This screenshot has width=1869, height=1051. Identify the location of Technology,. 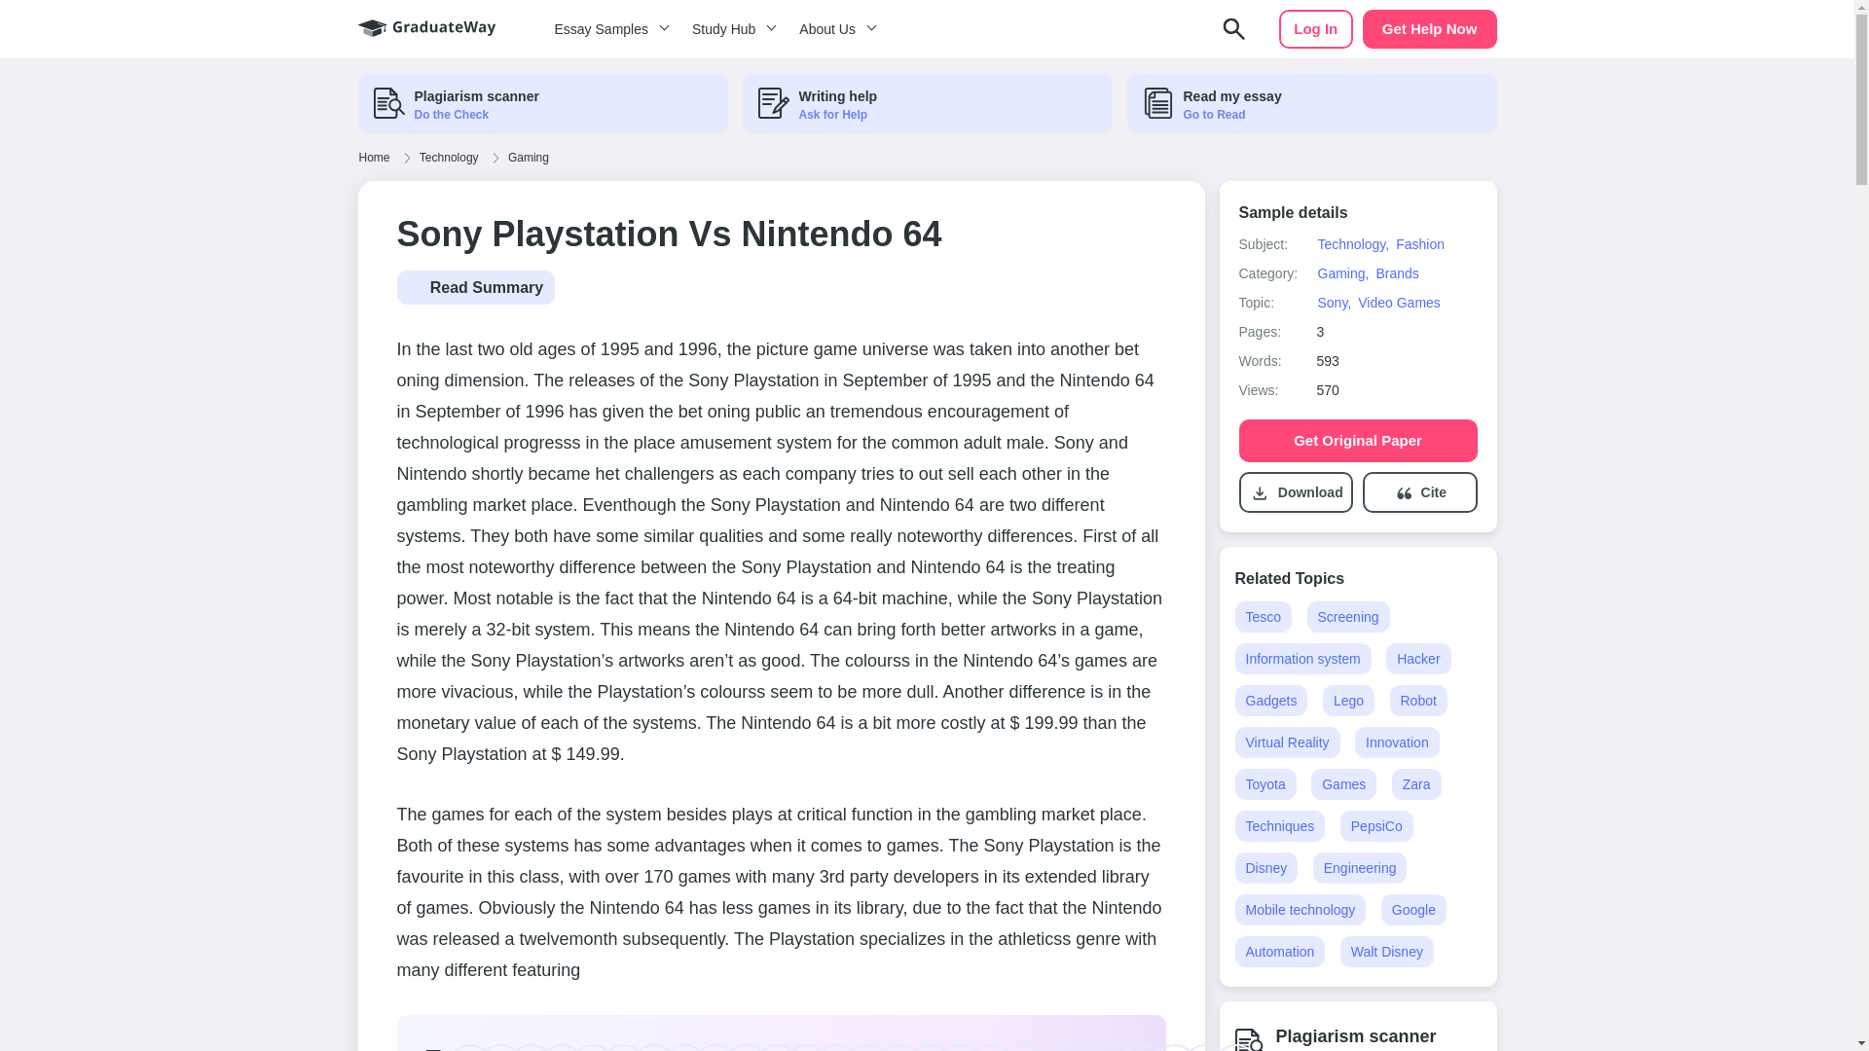
(1353, 243).